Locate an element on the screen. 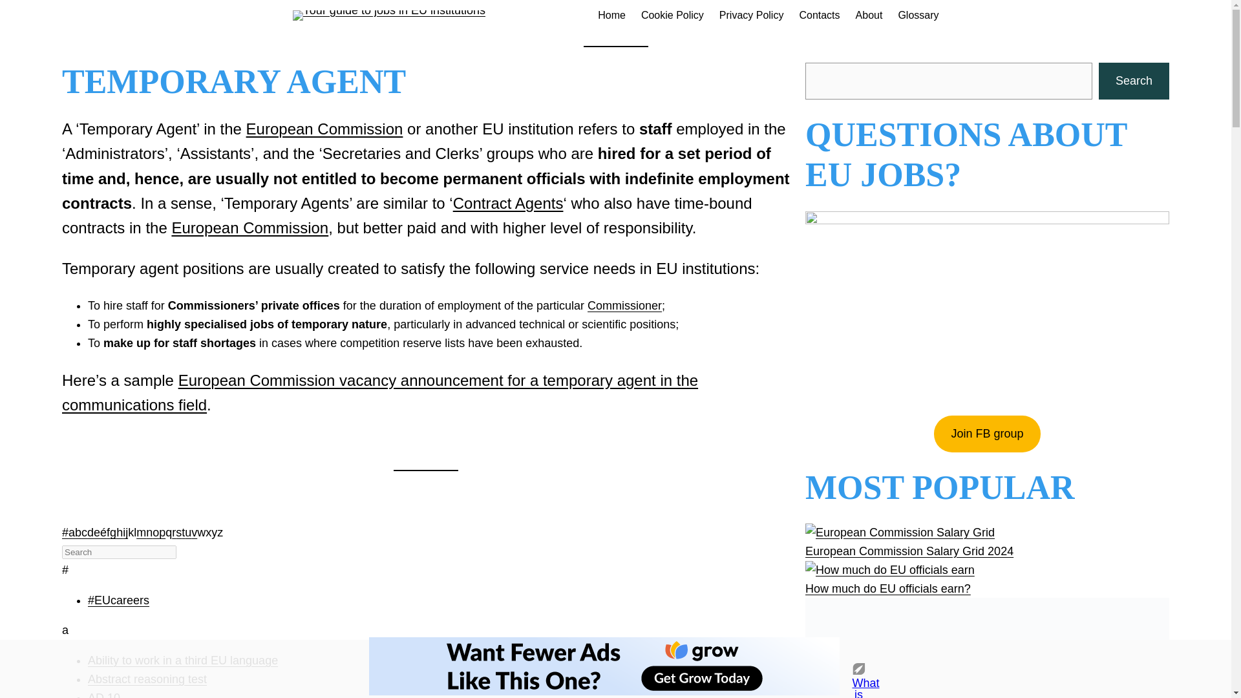 This screenshot has width=1241, height=698. Cookie Policy is located at coordinates (672, 15).